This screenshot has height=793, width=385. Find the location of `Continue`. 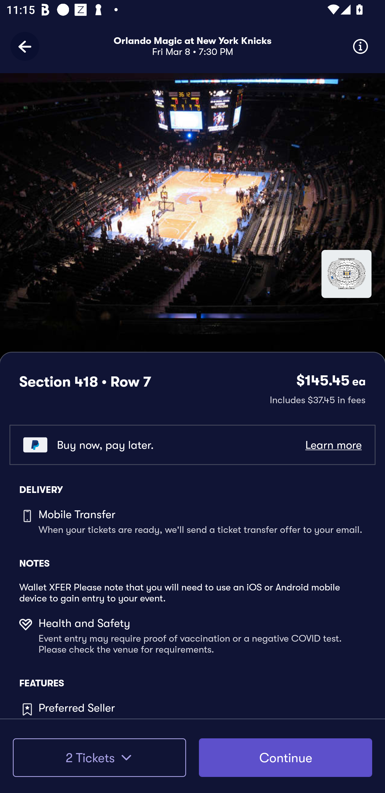

Continue is located at coordinates (286, 758).